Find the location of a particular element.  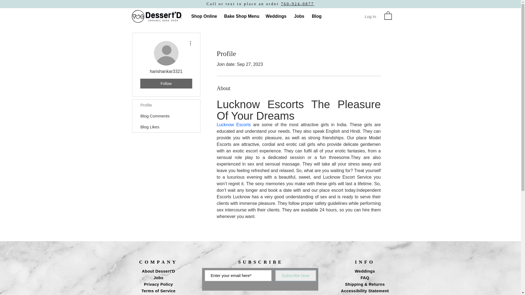

About Dessert'D is located at coordinates (158, 271).